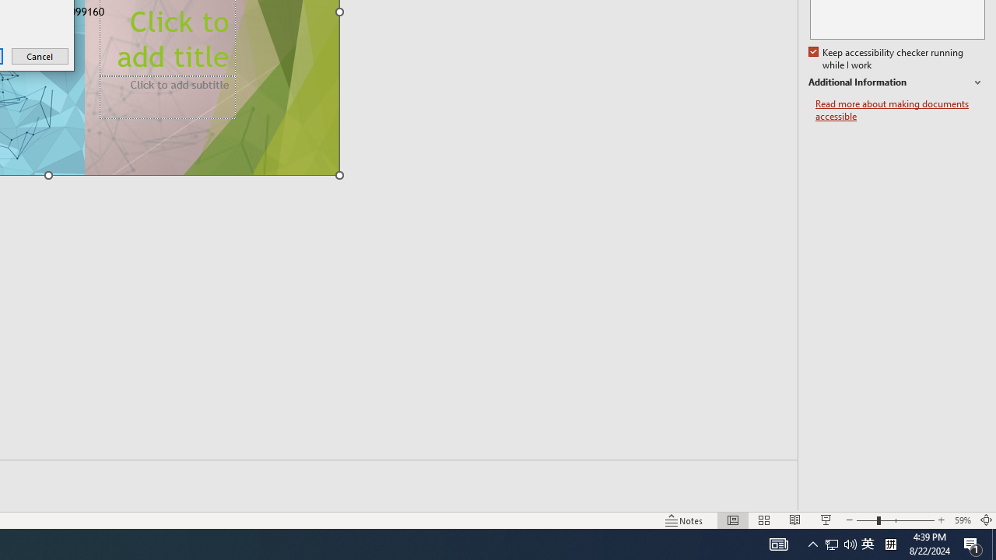 The height and width of the screenshot is (560, 996). What do you see at coordinates (40, 56) in the screenshot?
I see `Notification Chevron` at bounding box center [40, 56].